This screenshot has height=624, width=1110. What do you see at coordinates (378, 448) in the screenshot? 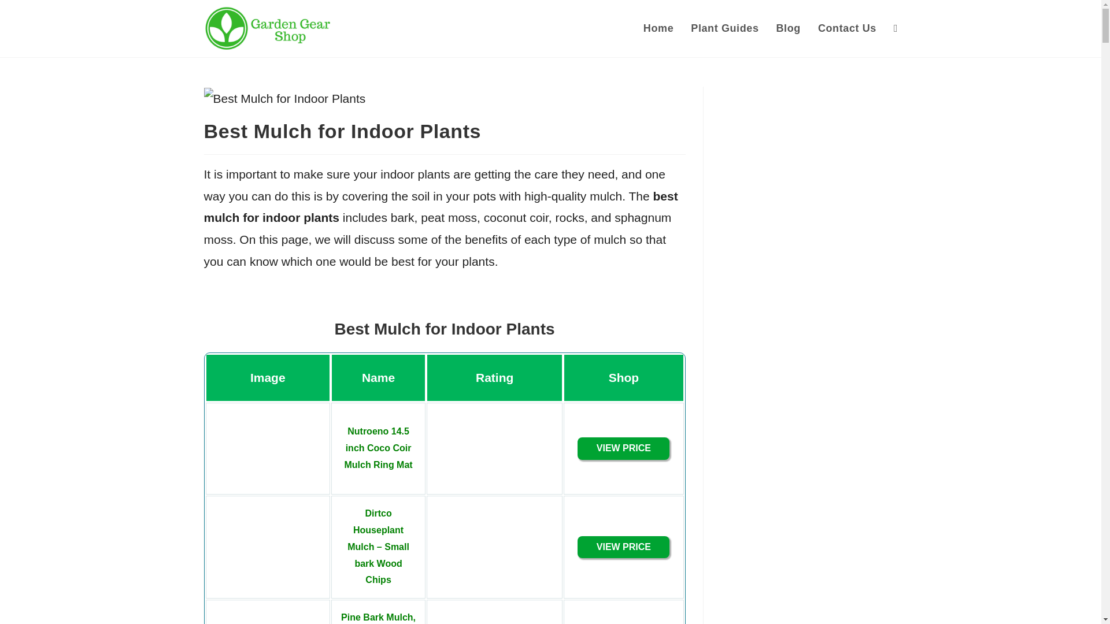
I see `Nutroeno 14.5 inch Coco Coir Mulch Ring Mat` at bounding box center [378, 448].